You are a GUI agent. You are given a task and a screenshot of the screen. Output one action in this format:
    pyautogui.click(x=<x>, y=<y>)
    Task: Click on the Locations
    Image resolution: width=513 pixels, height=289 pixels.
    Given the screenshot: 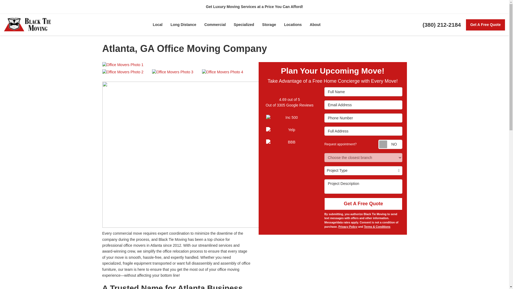 What is the action you would take?
    pyautogui.click(x=293, y=24)
    